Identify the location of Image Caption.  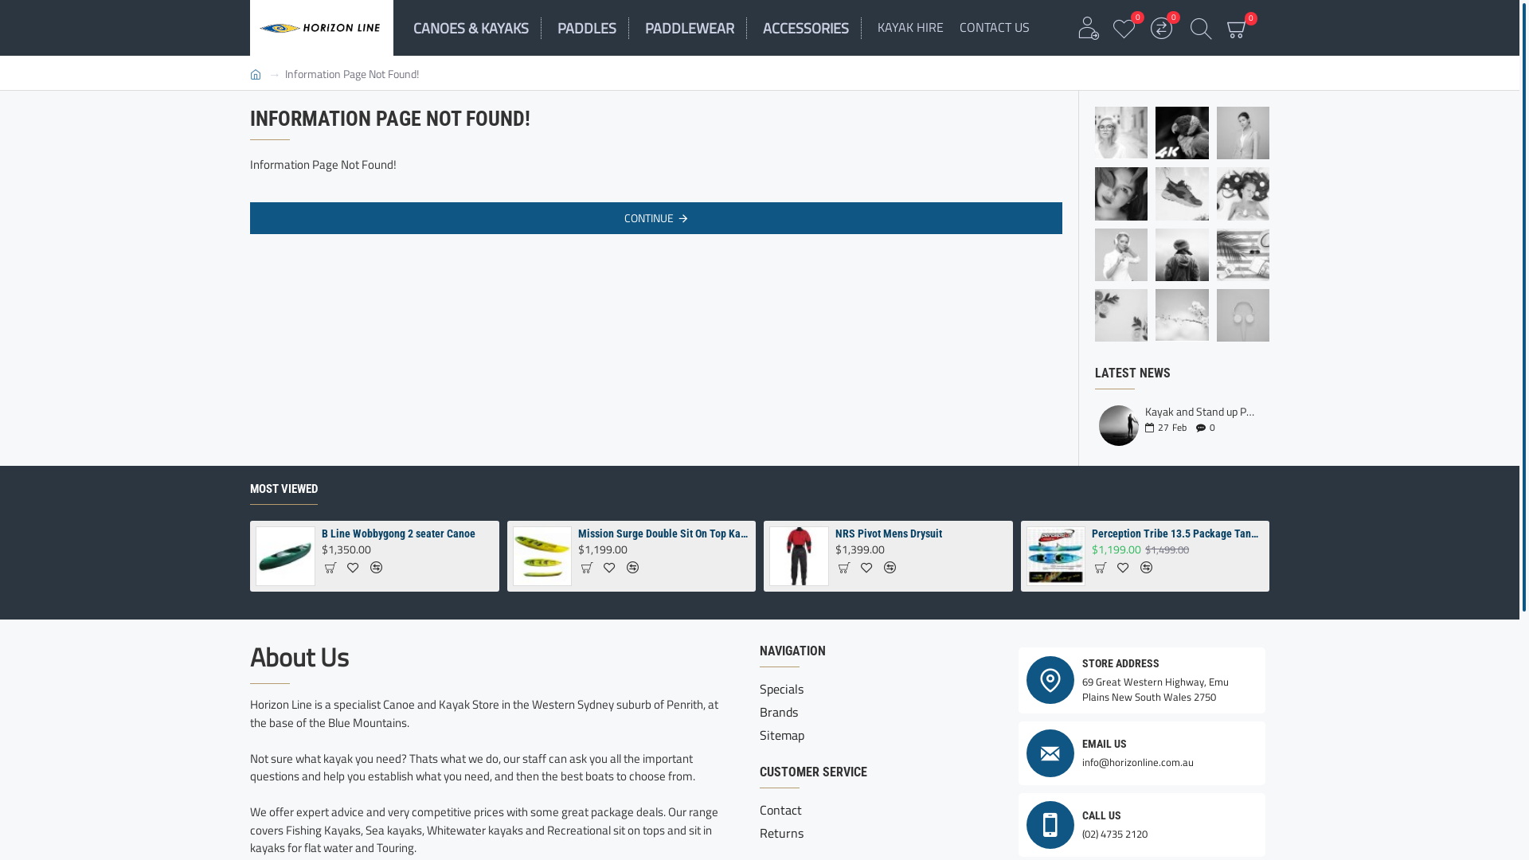
(1243, 133).